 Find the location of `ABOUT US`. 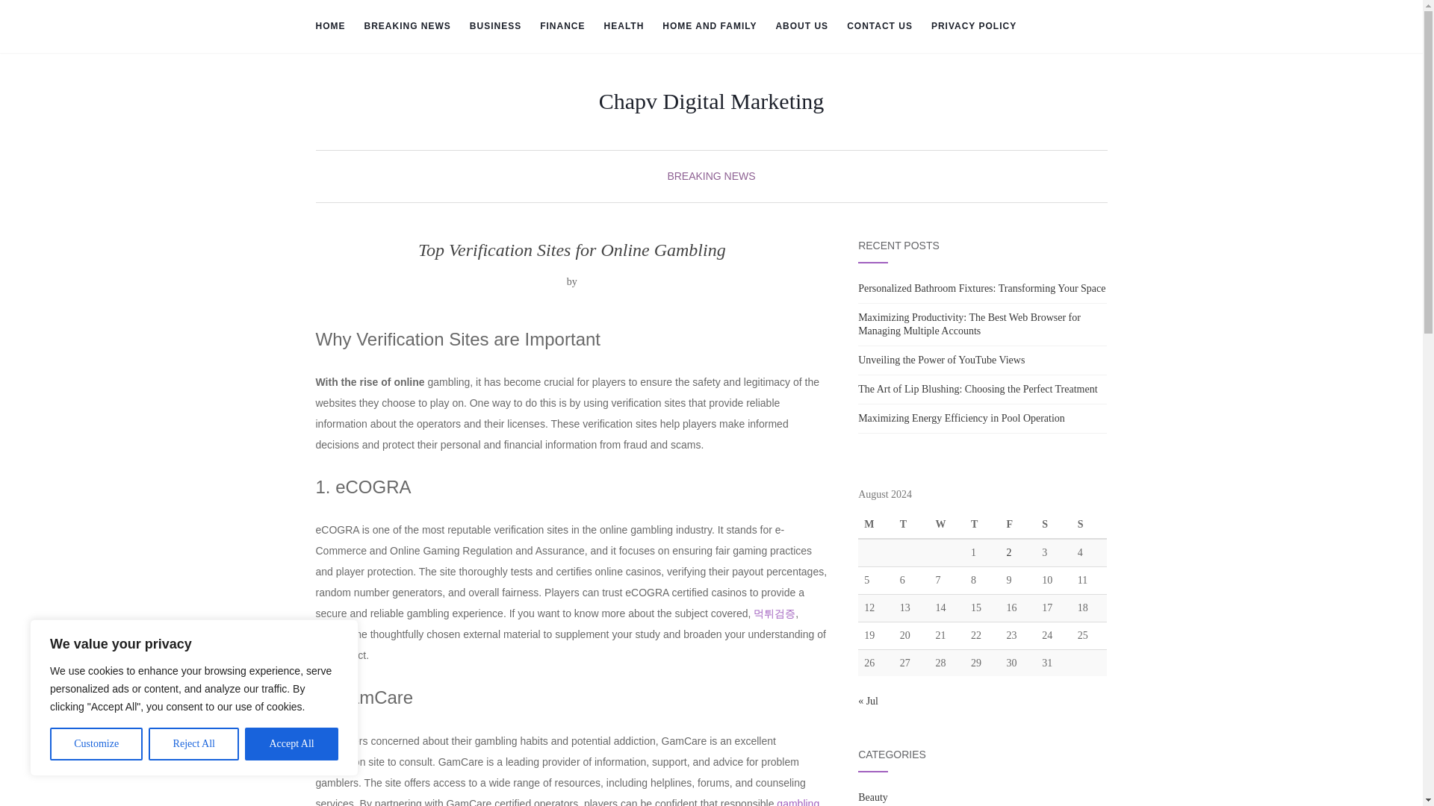

ABOUT US is located at coordinates (802, 27).